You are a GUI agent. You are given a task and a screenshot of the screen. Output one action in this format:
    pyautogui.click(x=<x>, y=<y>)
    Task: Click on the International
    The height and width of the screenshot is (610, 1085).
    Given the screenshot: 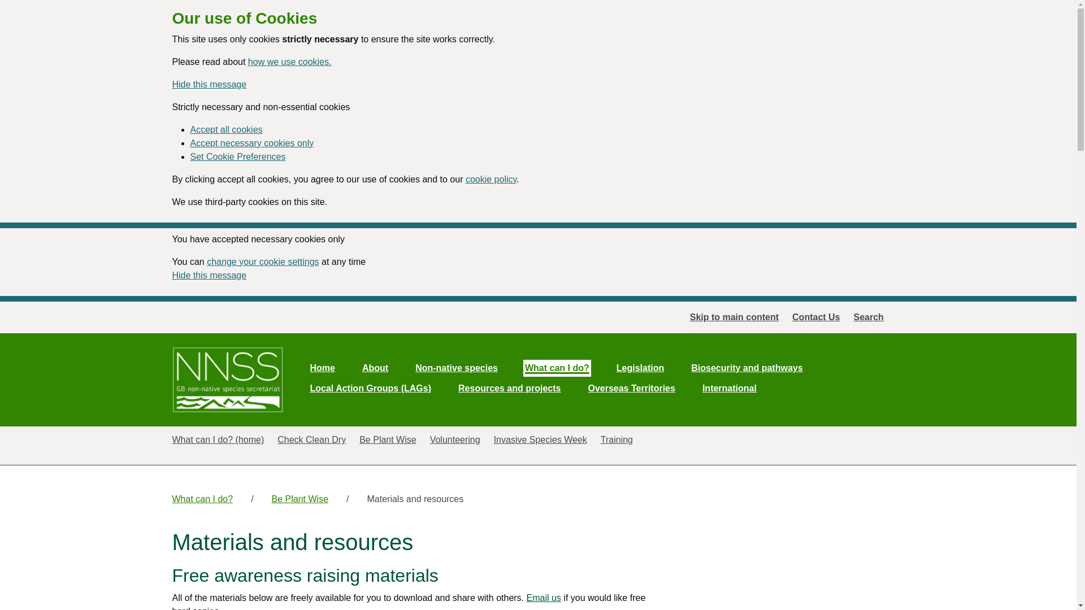 What is the action you would take?
    pyautogui.click(x=729, y=389)
    